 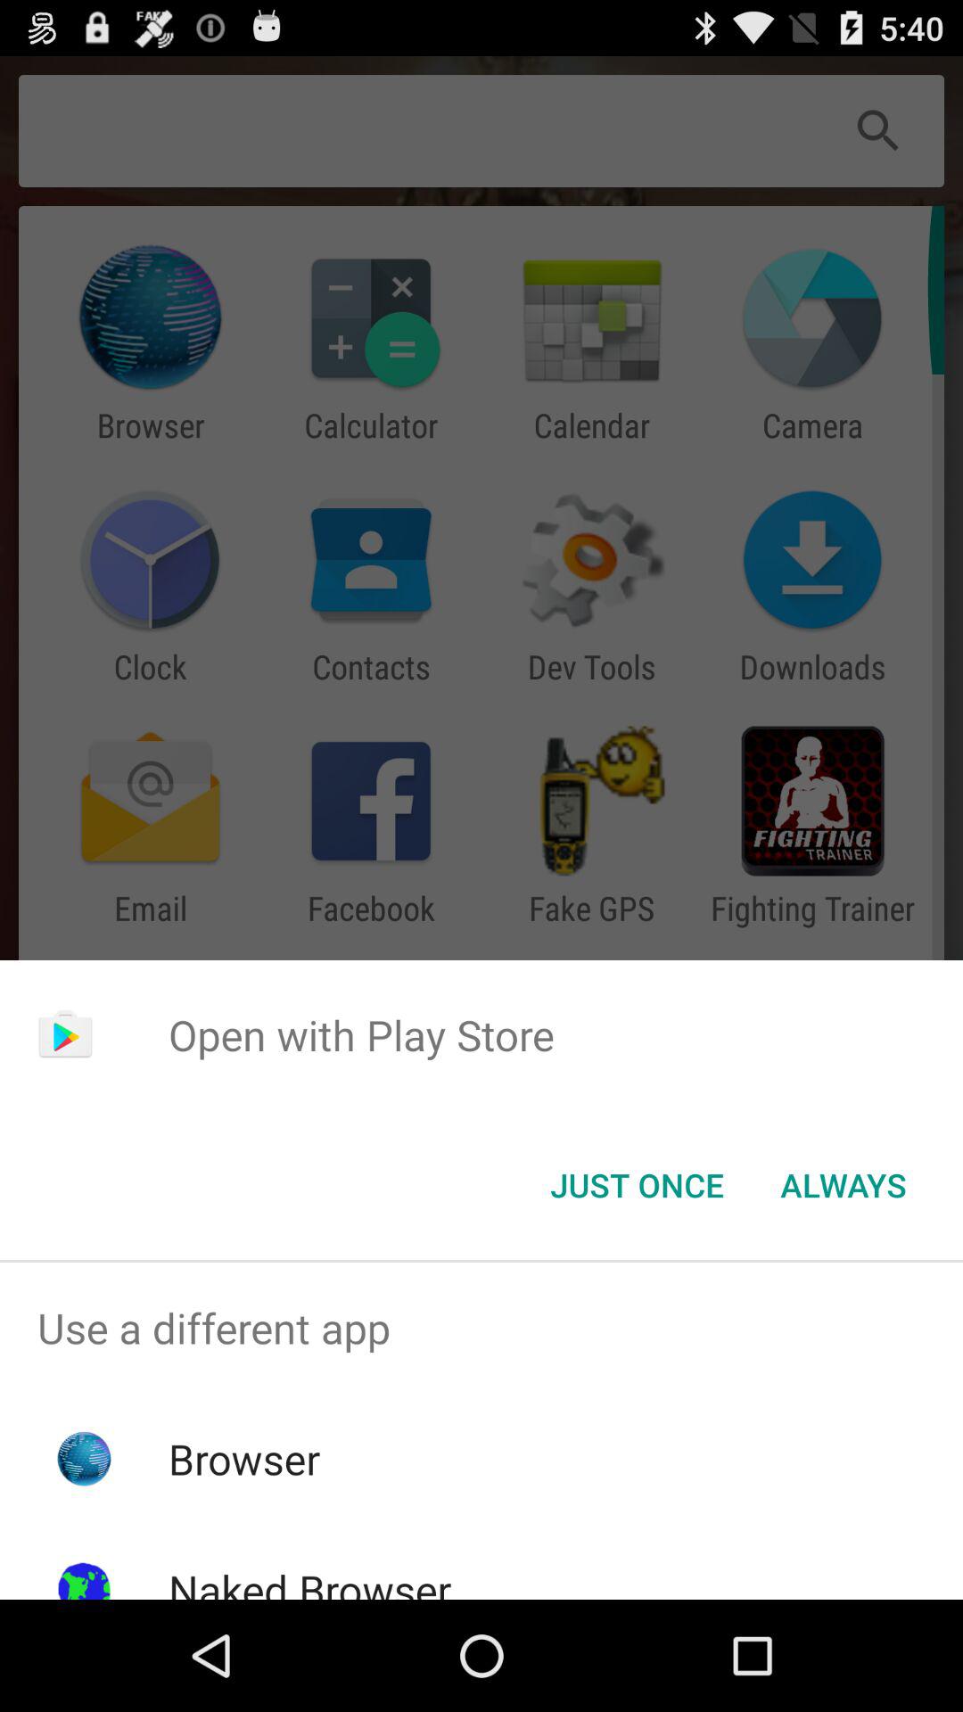 I want to click on scroll until the use a different icon, so click(x=481, y=1328).